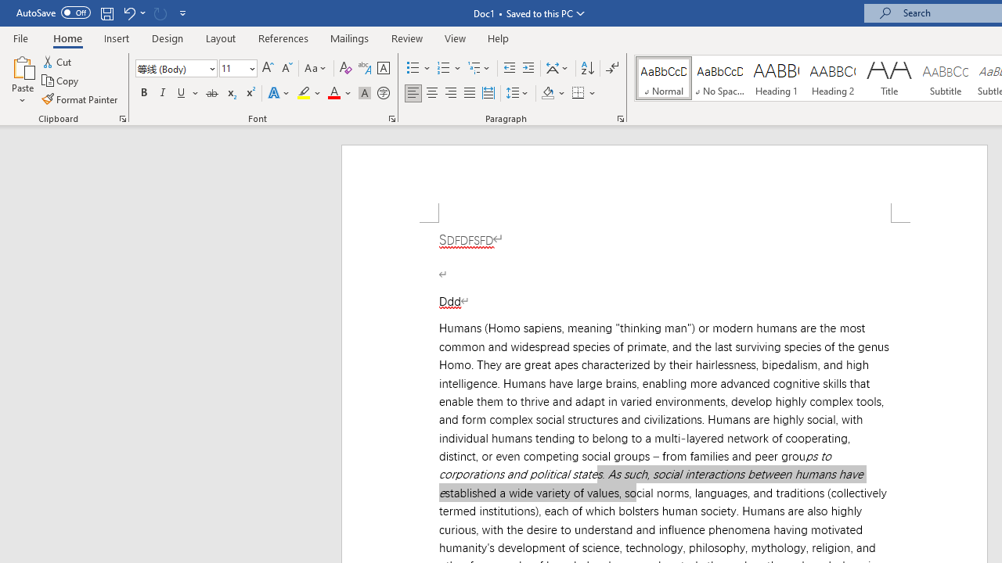 Image resolution: width=1002 pixels, height=563 pixels. What do you see at coordinates (250, 94) in the screenshot?
I see `Superscript` at bounding box center [250, 94].